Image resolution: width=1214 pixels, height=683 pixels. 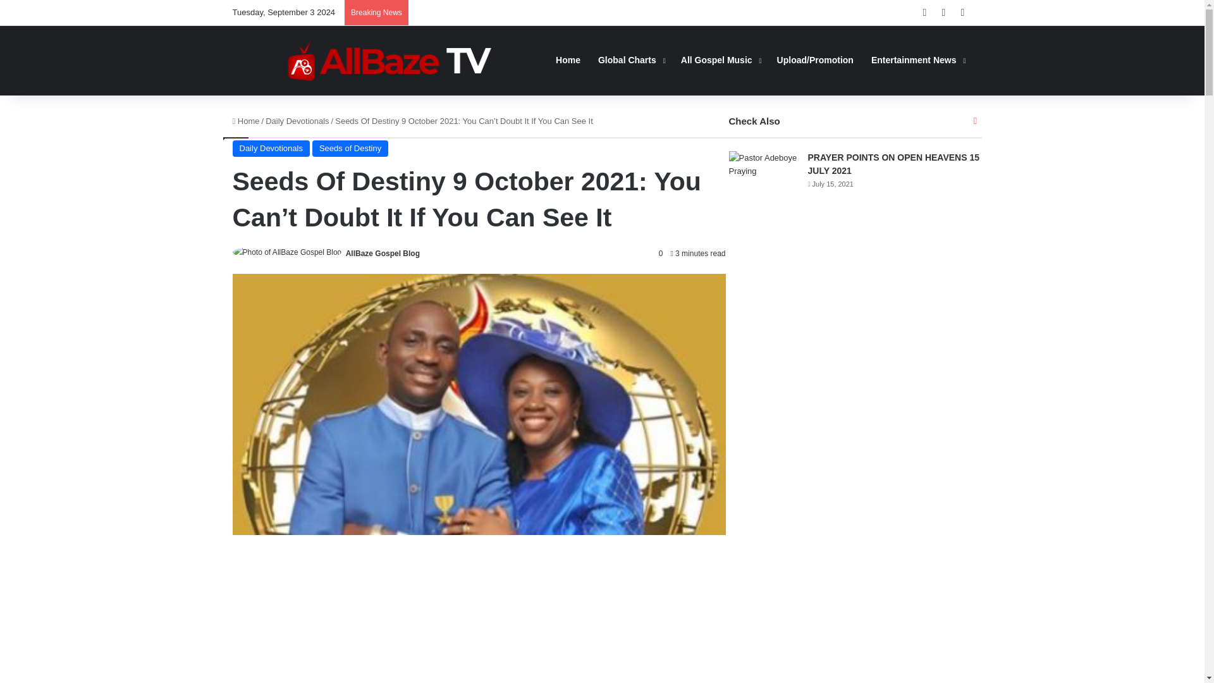 I want to click on All Gospel Music, so click(x=720, y=60).